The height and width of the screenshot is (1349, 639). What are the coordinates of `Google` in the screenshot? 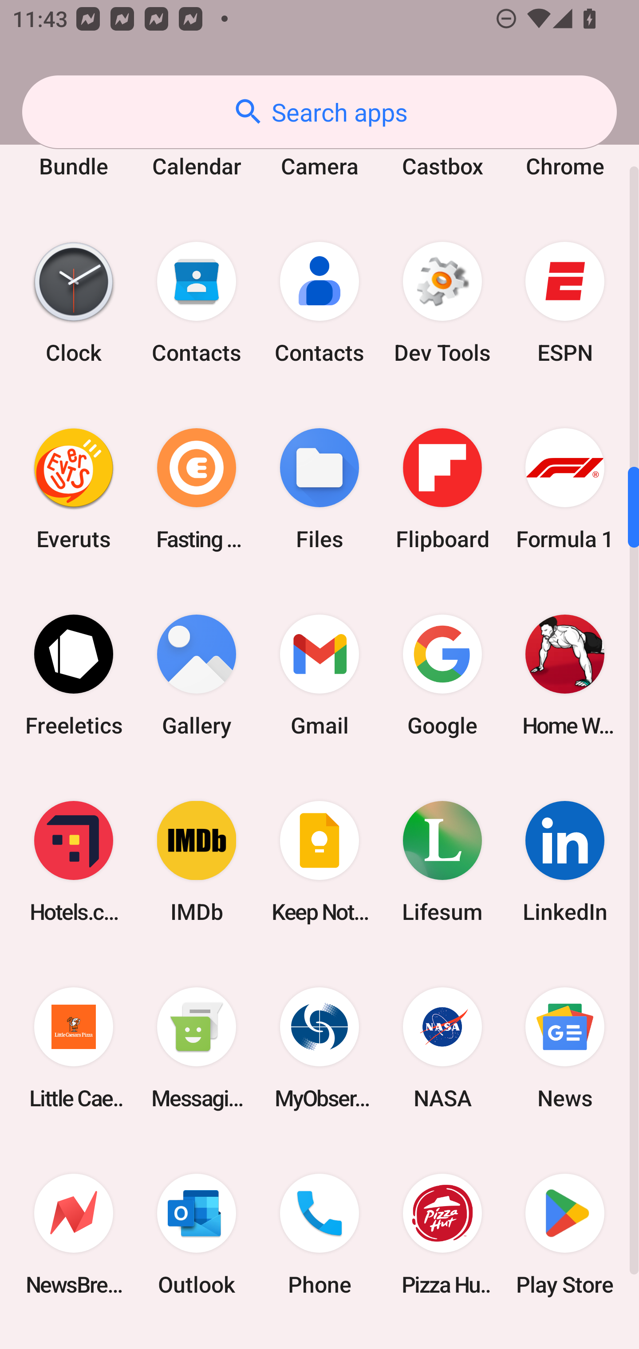 It's located at (442, 675).